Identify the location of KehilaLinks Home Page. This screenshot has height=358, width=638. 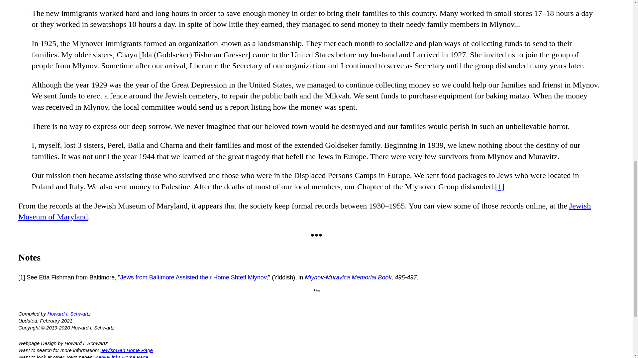
(122, 356).